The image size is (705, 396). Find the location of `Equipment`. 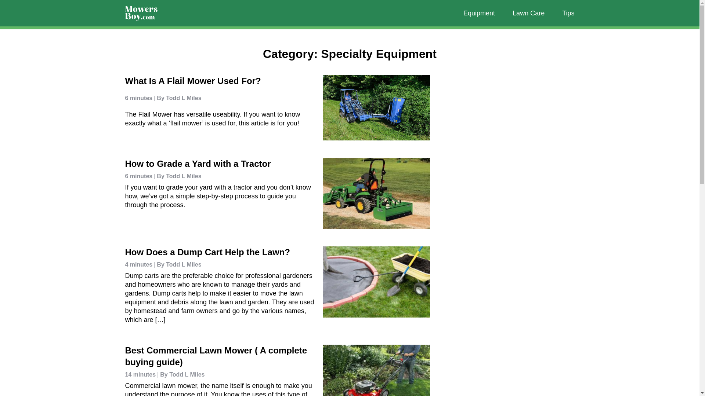

Equipment is located at coordinates (479, 13).